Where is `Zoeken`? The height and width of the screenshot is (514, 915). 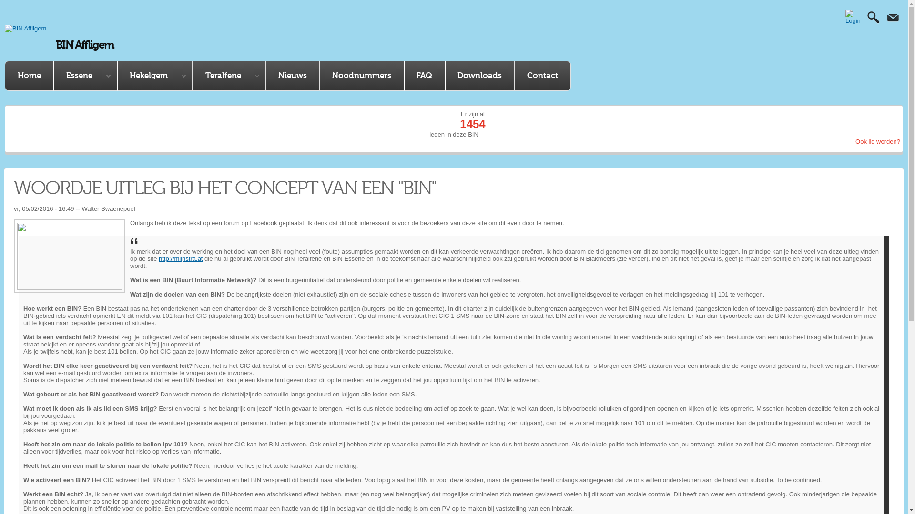 Zoeken is located at coordinates (874, 36).